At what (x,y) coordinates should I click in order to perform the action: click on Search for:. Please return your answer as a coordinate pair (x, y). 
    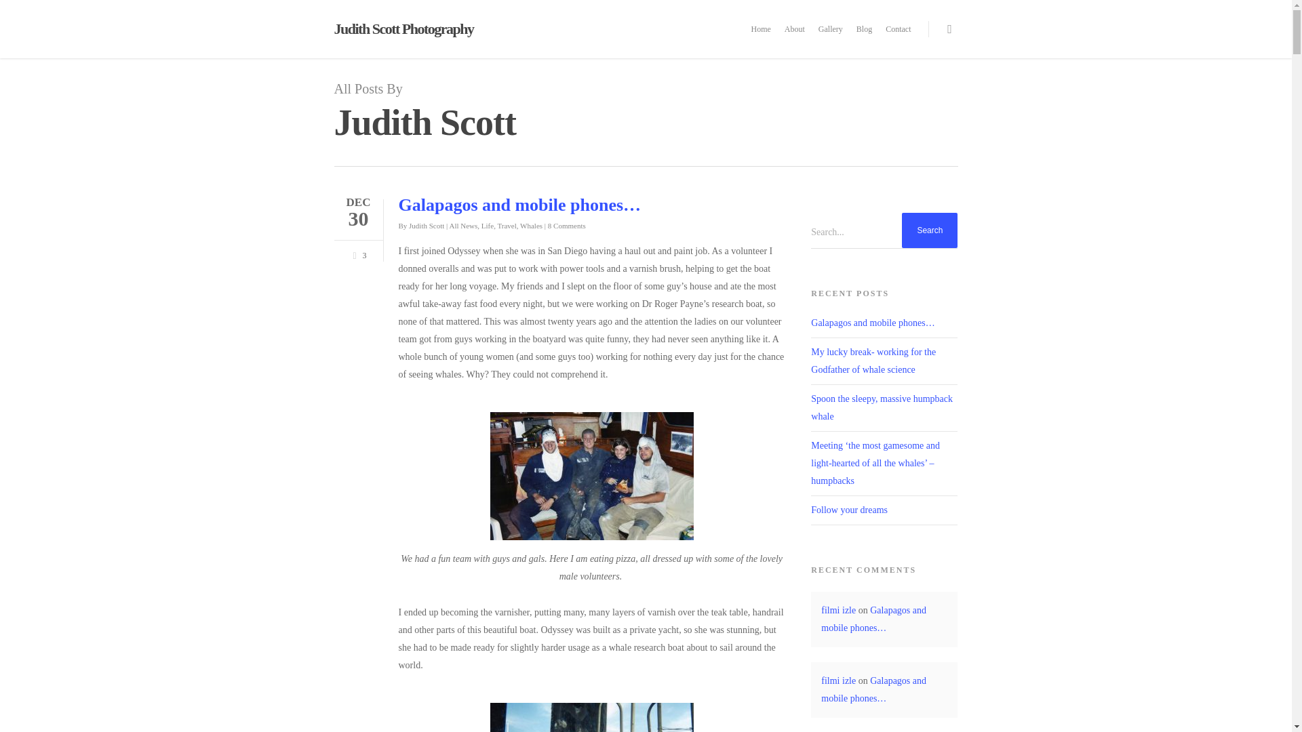
    Looking at the image, I should click on (884, 232).